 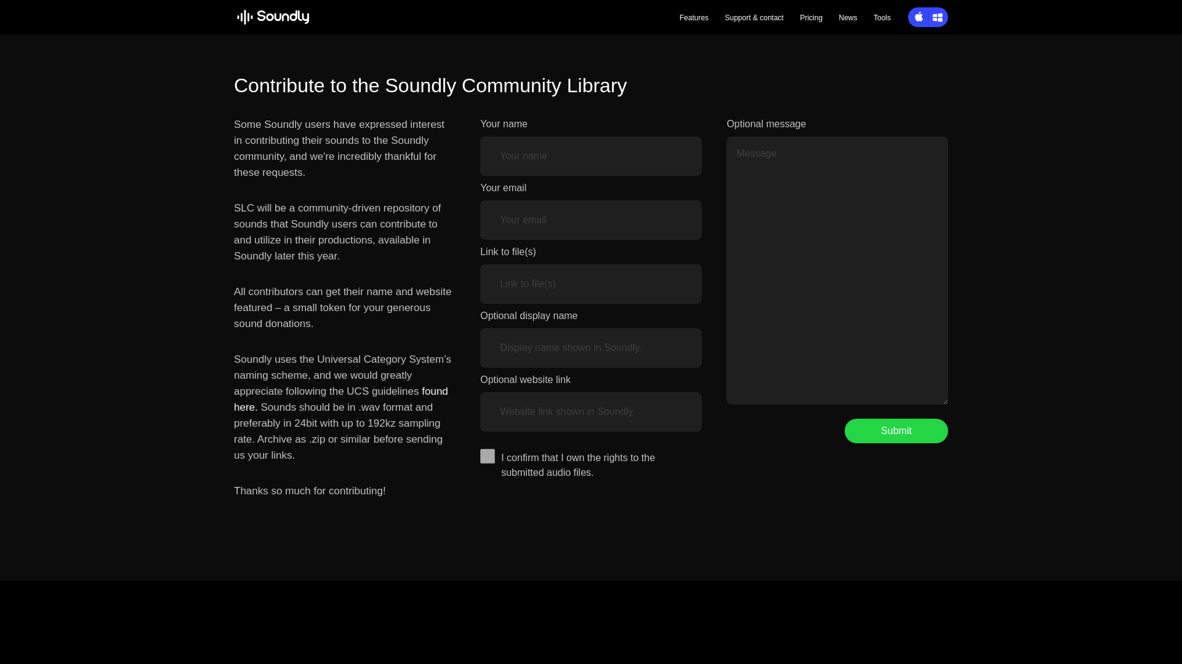 I want to click on News, so click(x=848, y=17).